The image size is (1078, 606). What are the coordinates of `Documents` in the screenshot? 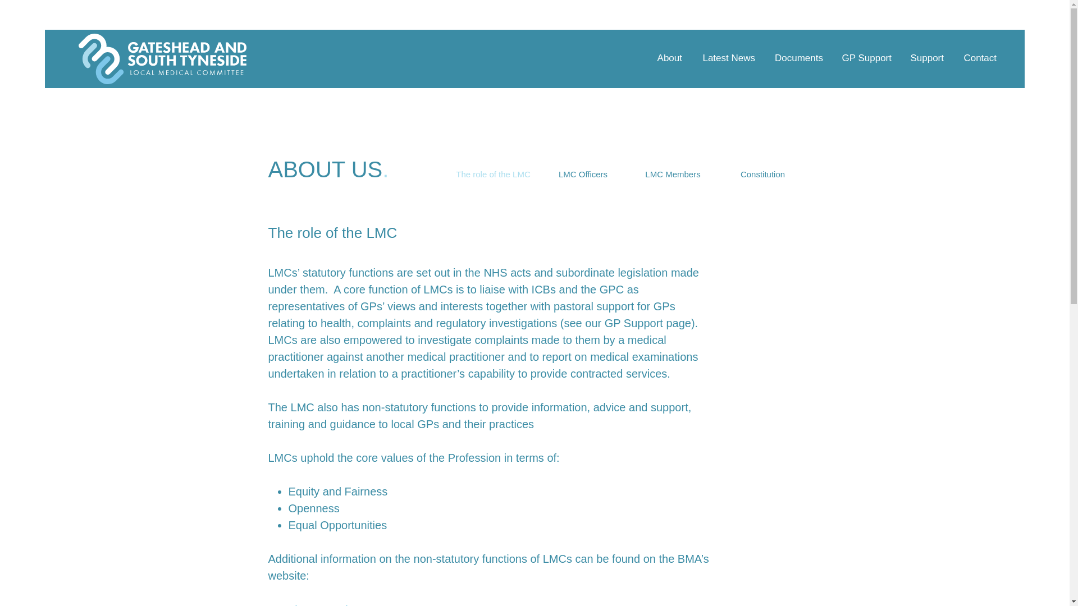 It's located at (797, 58).